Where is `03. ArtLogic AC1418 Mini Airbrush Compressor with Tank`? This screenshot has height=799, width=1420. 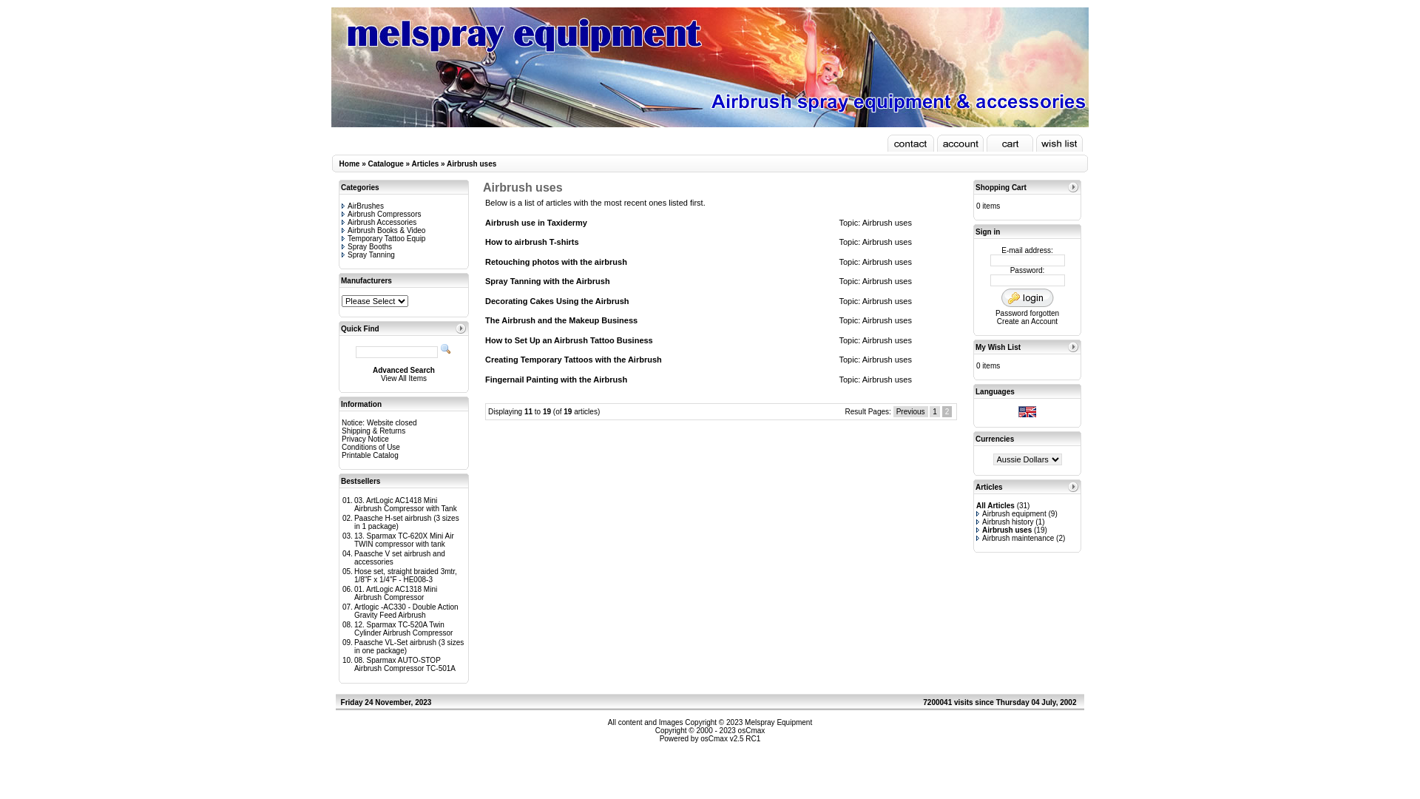
03. ArtLogic AC1418 Mini Airbrush Compressor with Tank is located at coordinates (405, 505).